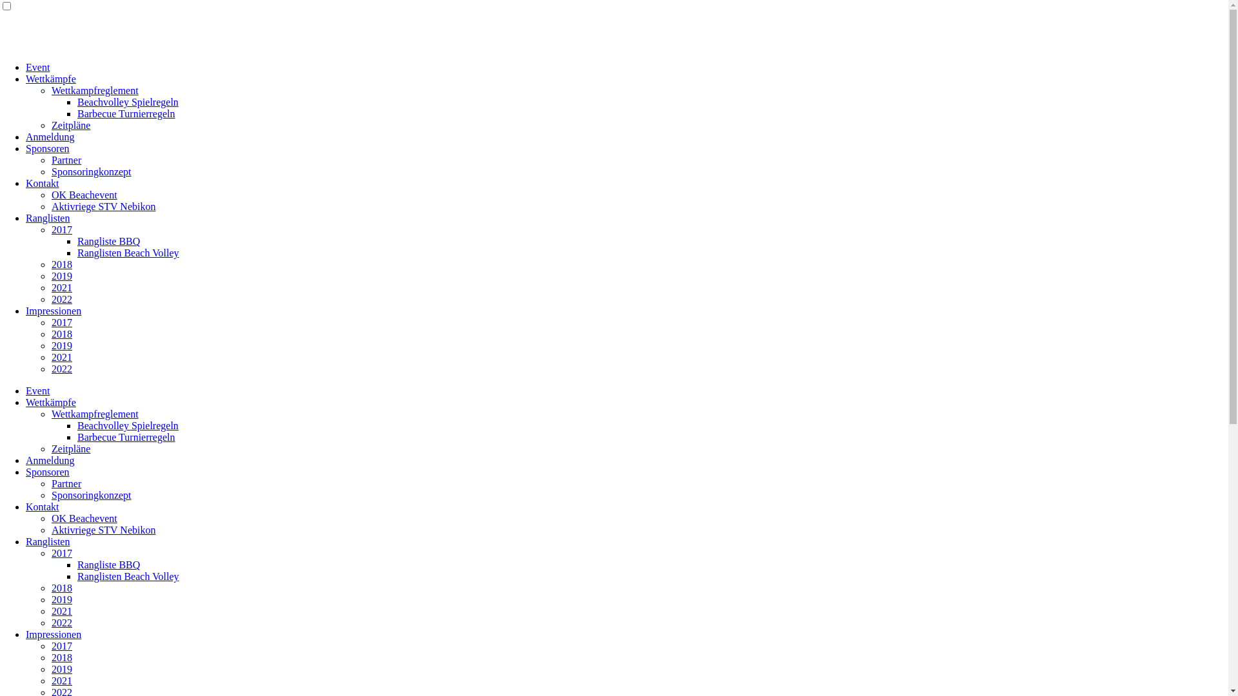  What do you see at coordinates (37, 391) in the screenshot?
I see `Event` at bounding box center [37, 391].